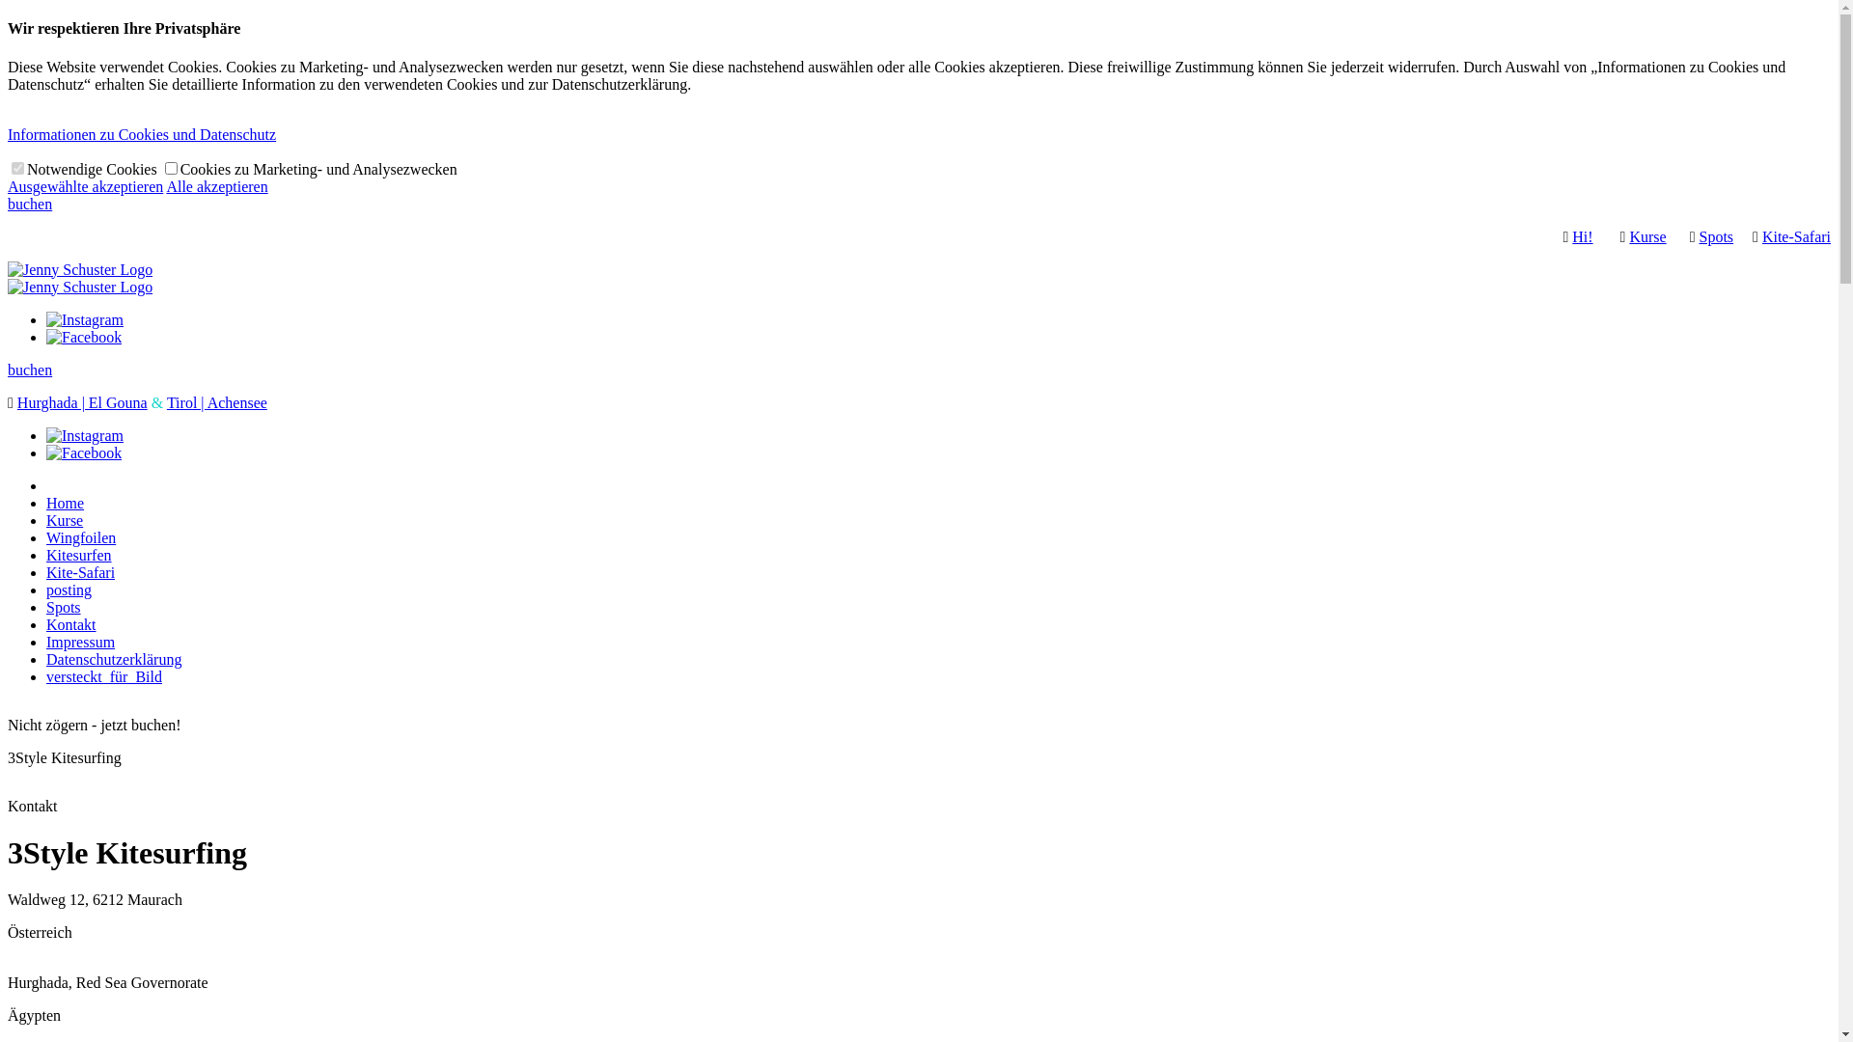  Describe the element at coordinates (81, 538) in the screenshot. I see `Wingfoilen` at that location.